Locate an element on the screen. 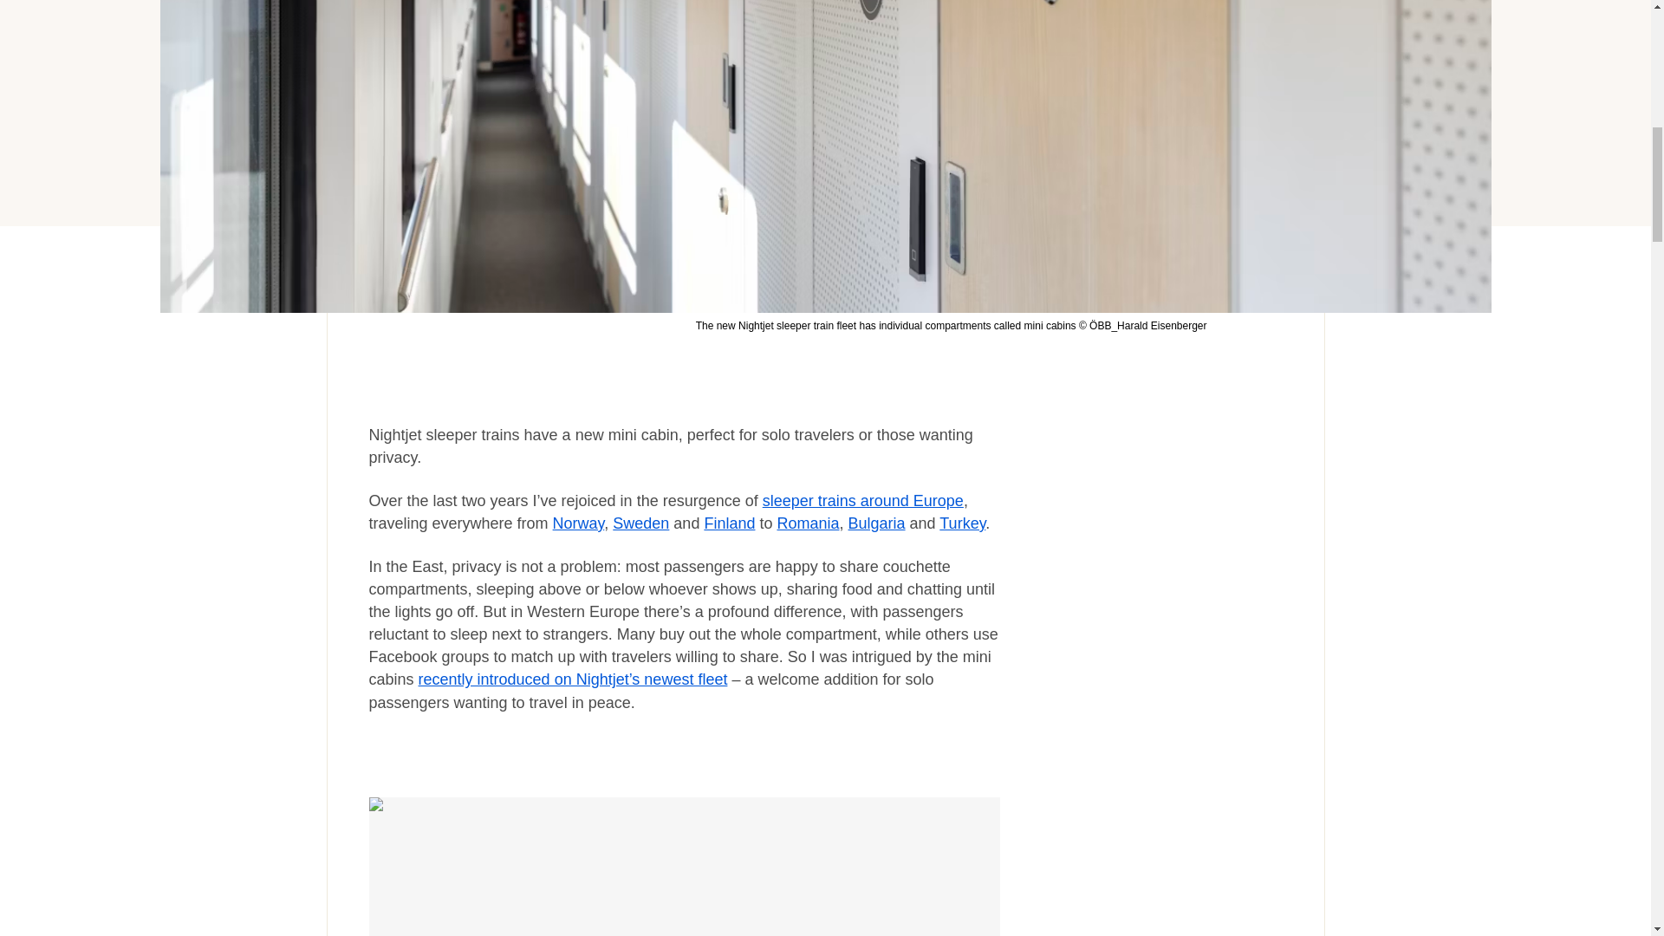  Sweden is located at coordinates (640, 523).